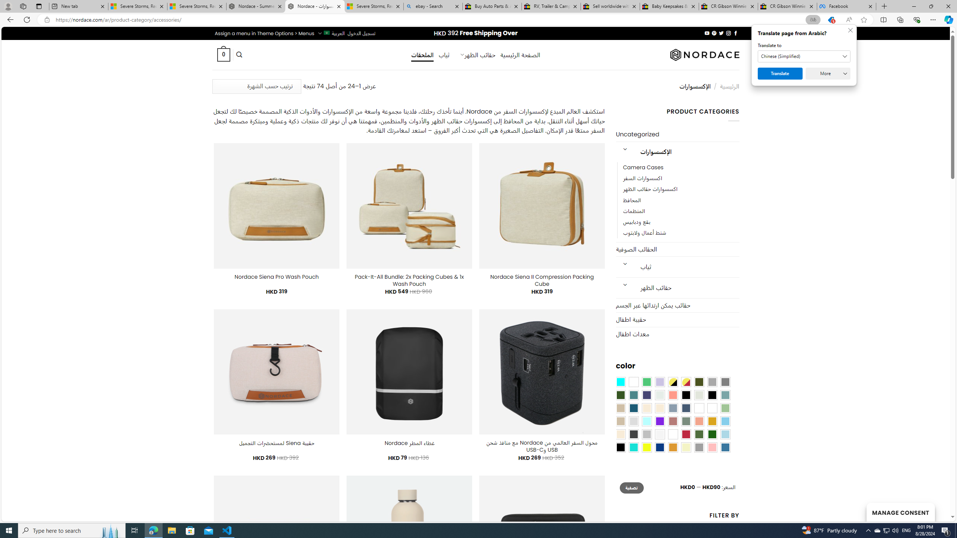 The image size is (957, 538). Describe the element at coordinates (660, 408) in the screenshot. I see `Cream` at that location.